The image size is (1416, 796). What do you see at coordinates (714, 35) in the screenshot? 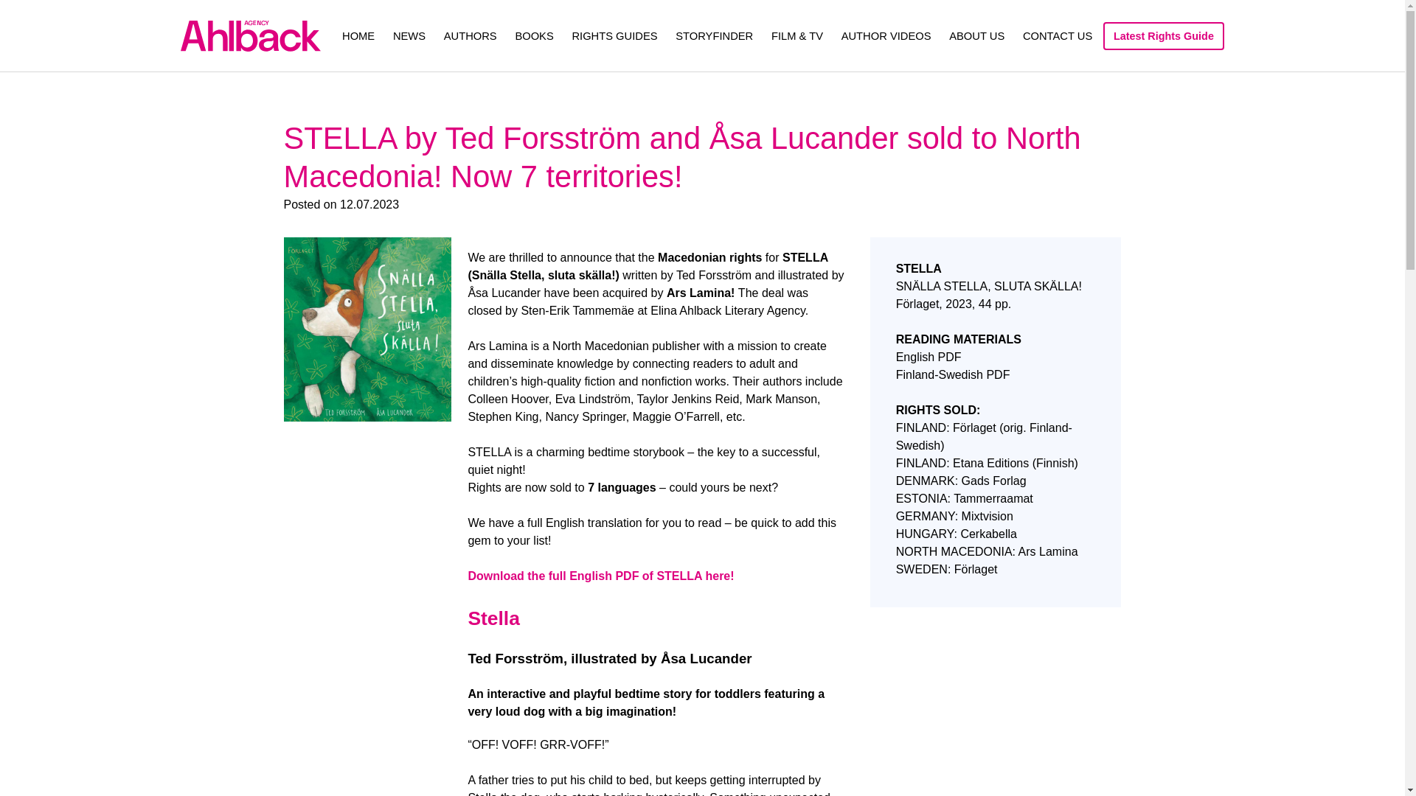
I see `STORYFINDER` at bounding box center [714, 35].